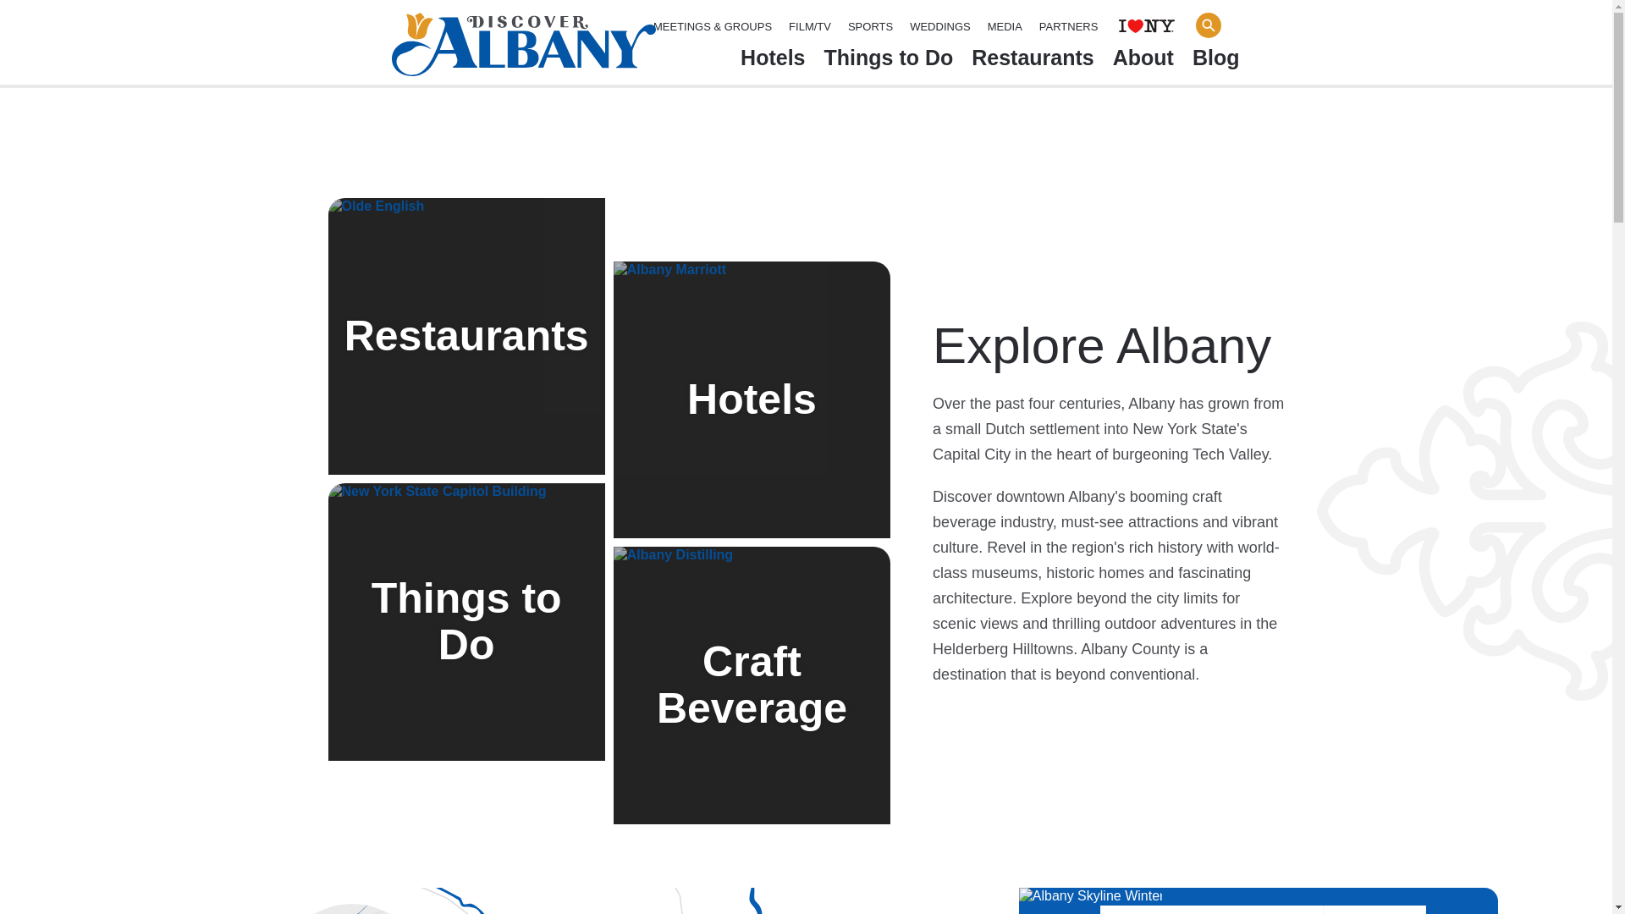  I want to click on Sports, so click(870, 26).